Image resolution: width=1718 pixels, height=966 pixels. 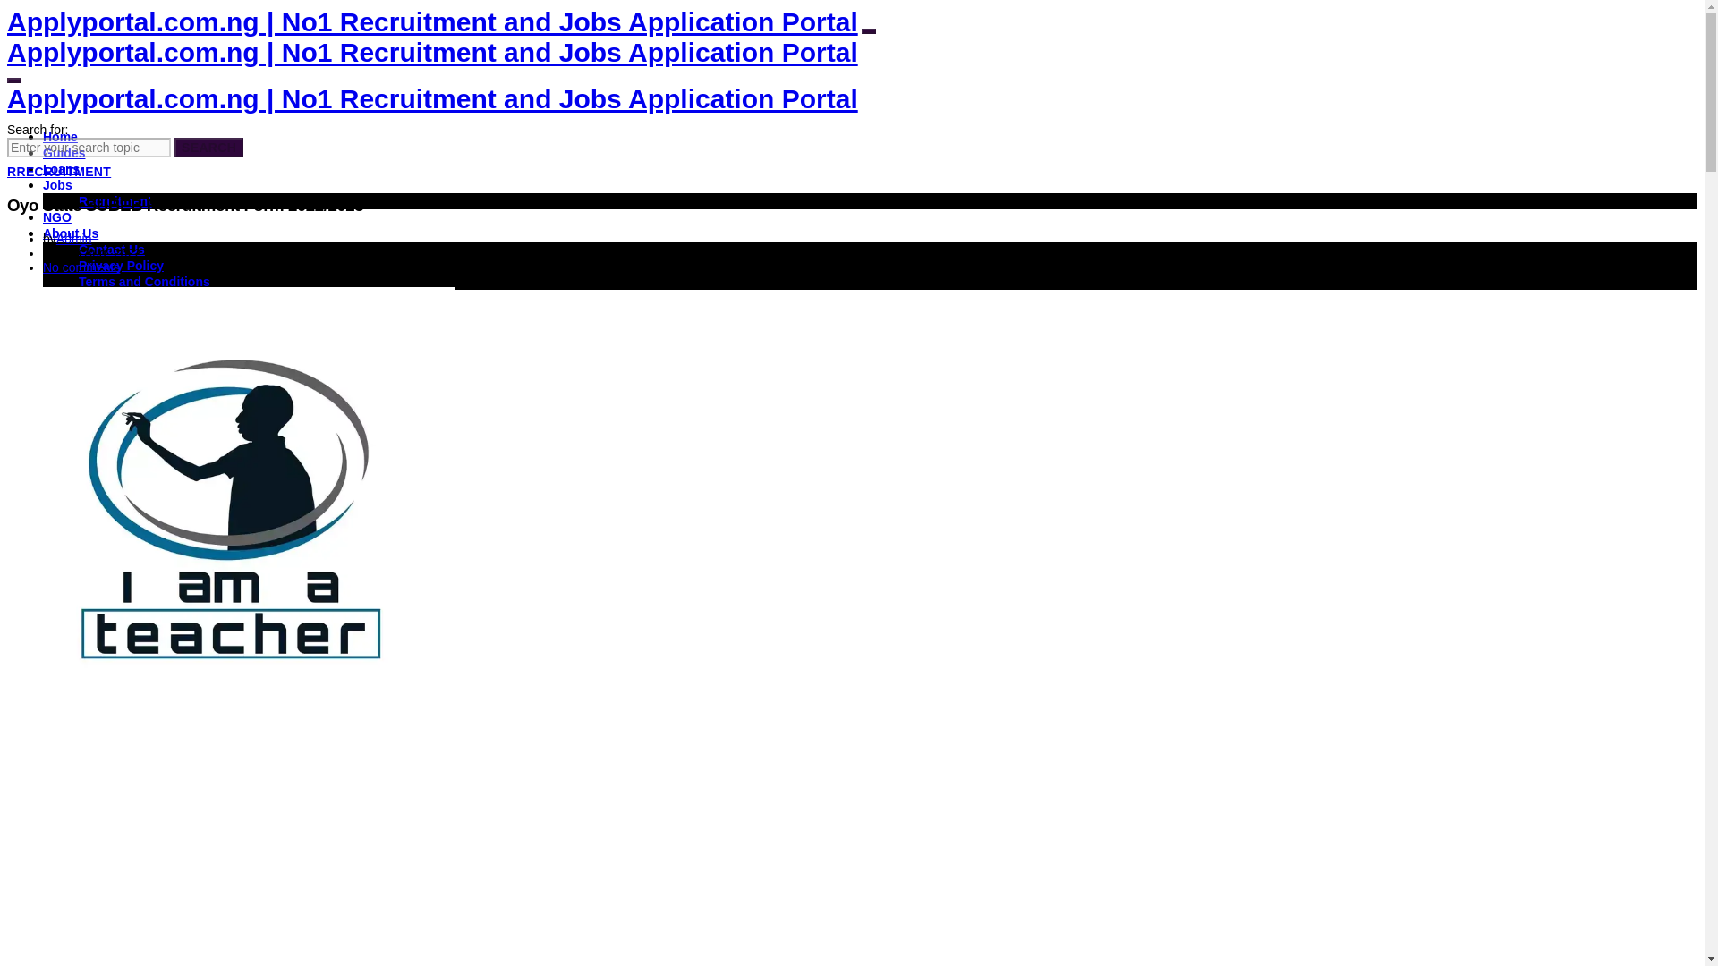 What do you see at coordinates (57, 184) in the screenshot?
I see `Jobs` at bounding box center [57, 184].